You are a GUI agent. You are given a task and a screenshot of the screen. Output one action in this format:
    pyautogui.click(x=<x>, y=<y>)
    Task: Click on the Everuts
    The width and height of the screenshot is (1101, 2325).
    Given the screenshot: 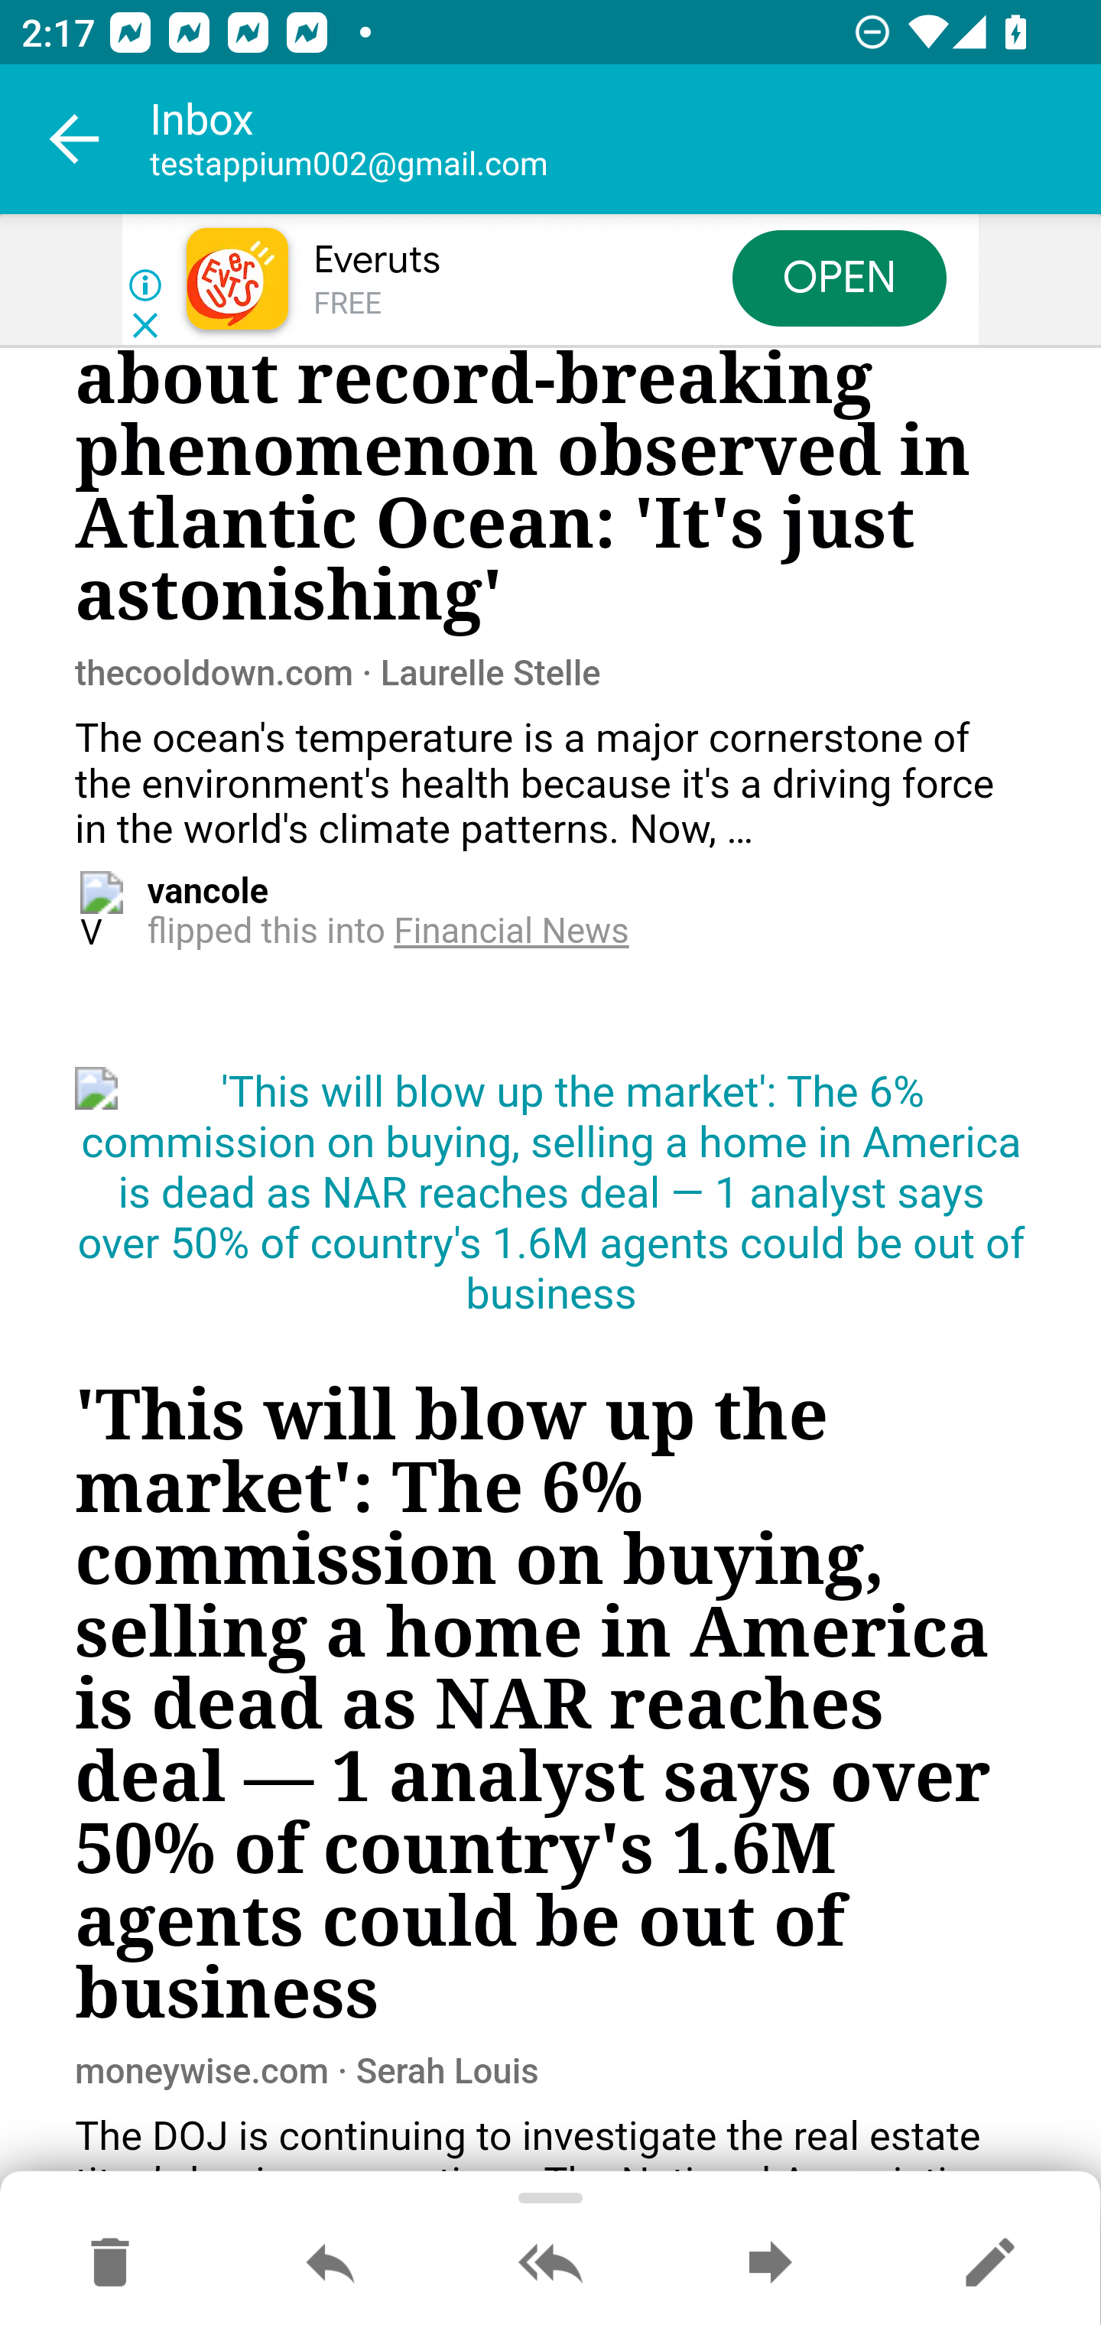 What is the action you would take?
    pyautogui.click(x=376, y=260)
    